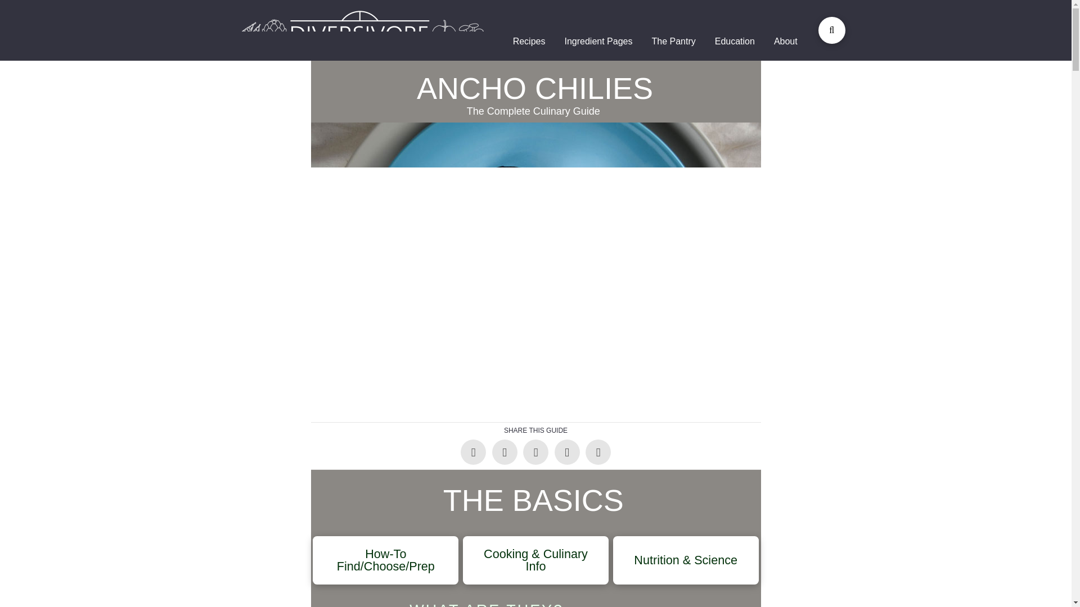 The width and height of the screenshot is (1080, 607). I want to click on The Pantry, so click(673, 42).